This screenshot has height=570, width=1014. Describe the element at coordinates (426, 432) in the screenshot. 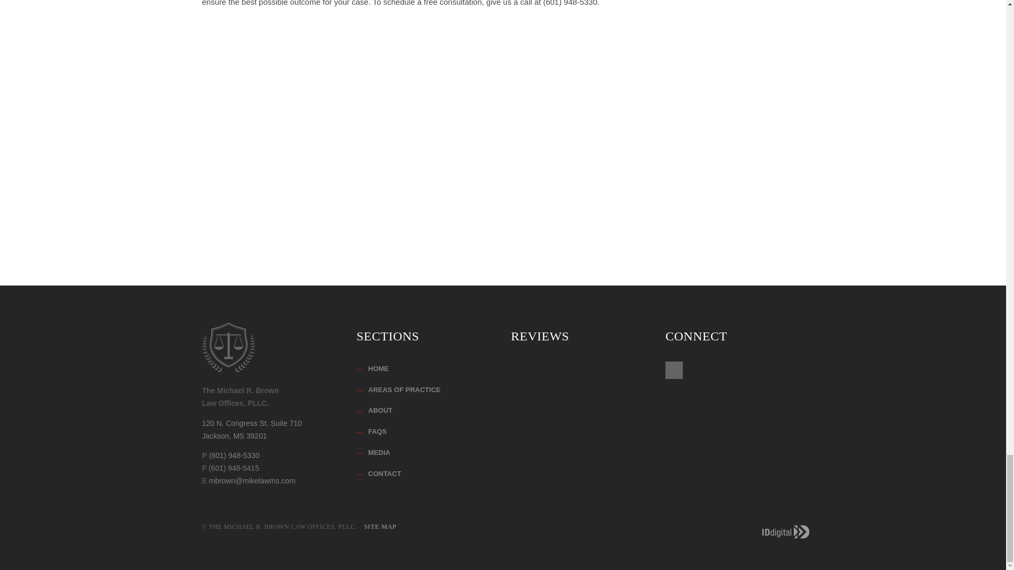

I see `CONTACT` at that location.